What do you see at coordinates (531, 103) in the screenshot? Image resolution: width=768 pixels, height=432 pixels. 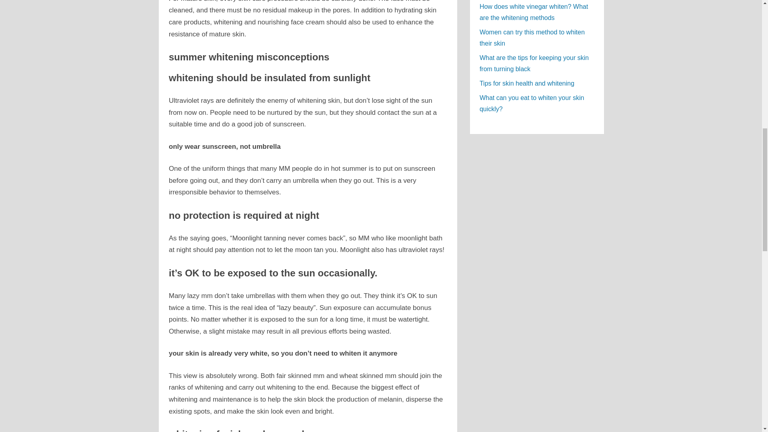 I see `What can you eat to whiten your skin quickly?` at bounding box center [531, 103].